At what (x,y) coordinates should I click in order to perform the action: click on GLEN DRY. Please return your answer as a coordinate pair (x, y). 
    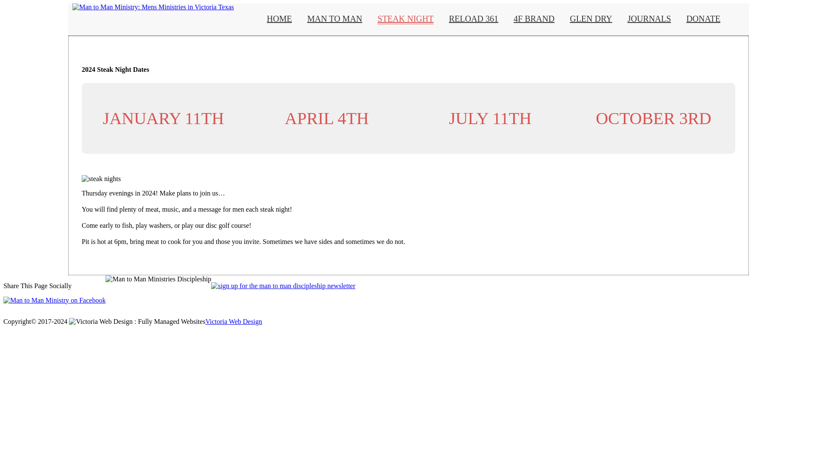
    Looking at the image, I should click on (591, 19).